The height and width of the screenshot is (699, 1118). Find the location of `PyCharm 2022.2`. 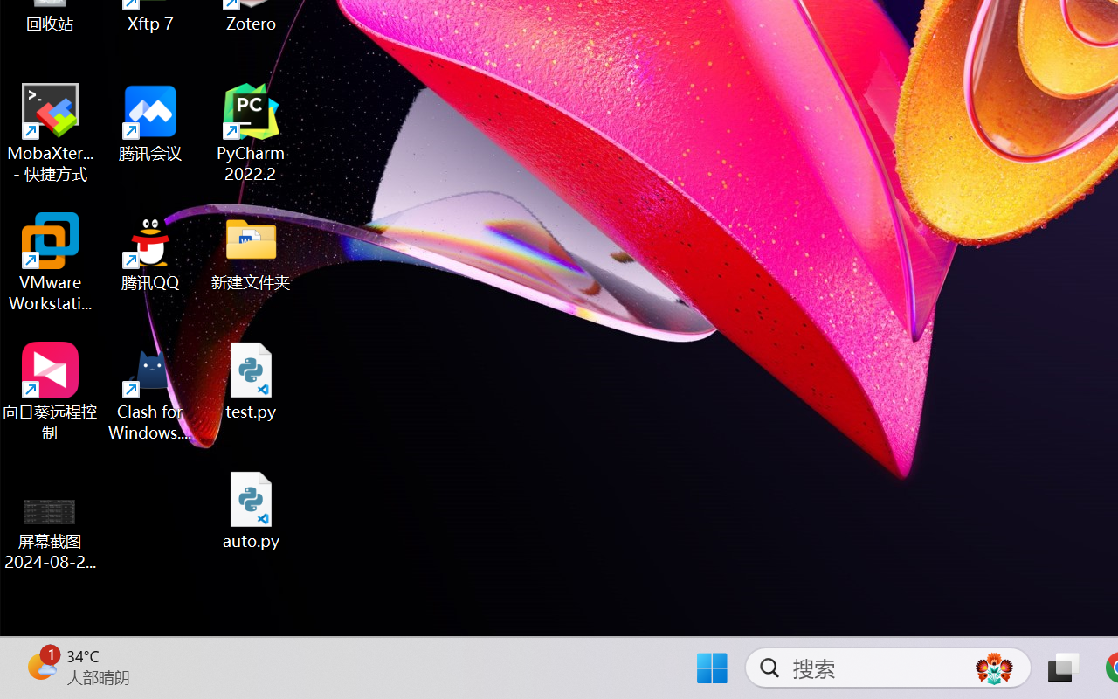

PyCharm 2022.2 is located at coordinates (252, 133).